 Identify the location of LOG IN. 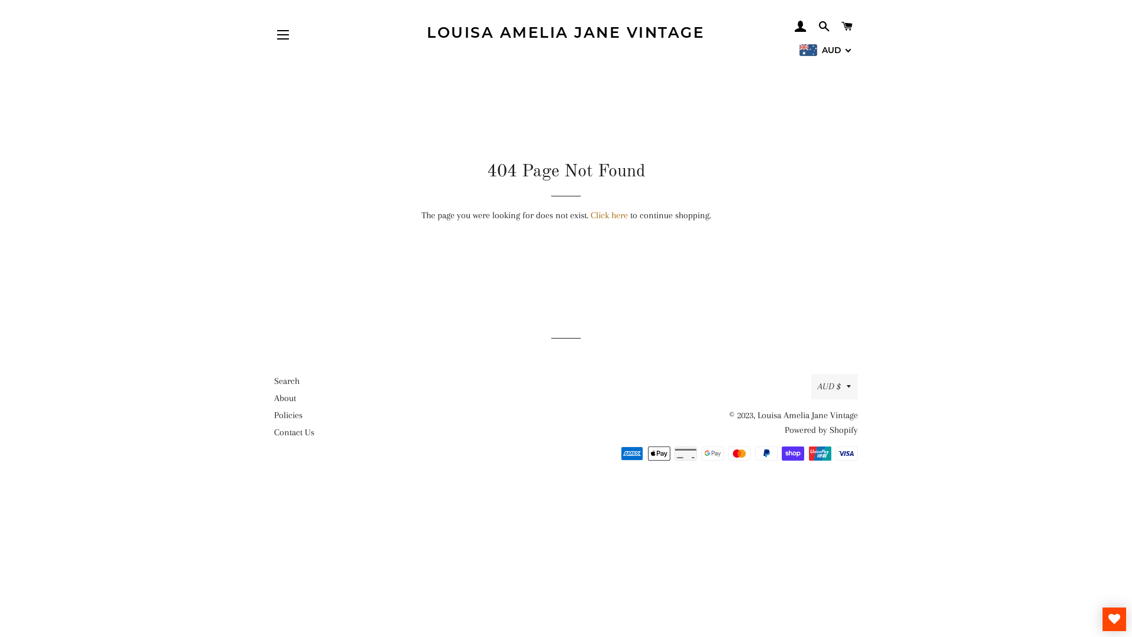
(801, 27).